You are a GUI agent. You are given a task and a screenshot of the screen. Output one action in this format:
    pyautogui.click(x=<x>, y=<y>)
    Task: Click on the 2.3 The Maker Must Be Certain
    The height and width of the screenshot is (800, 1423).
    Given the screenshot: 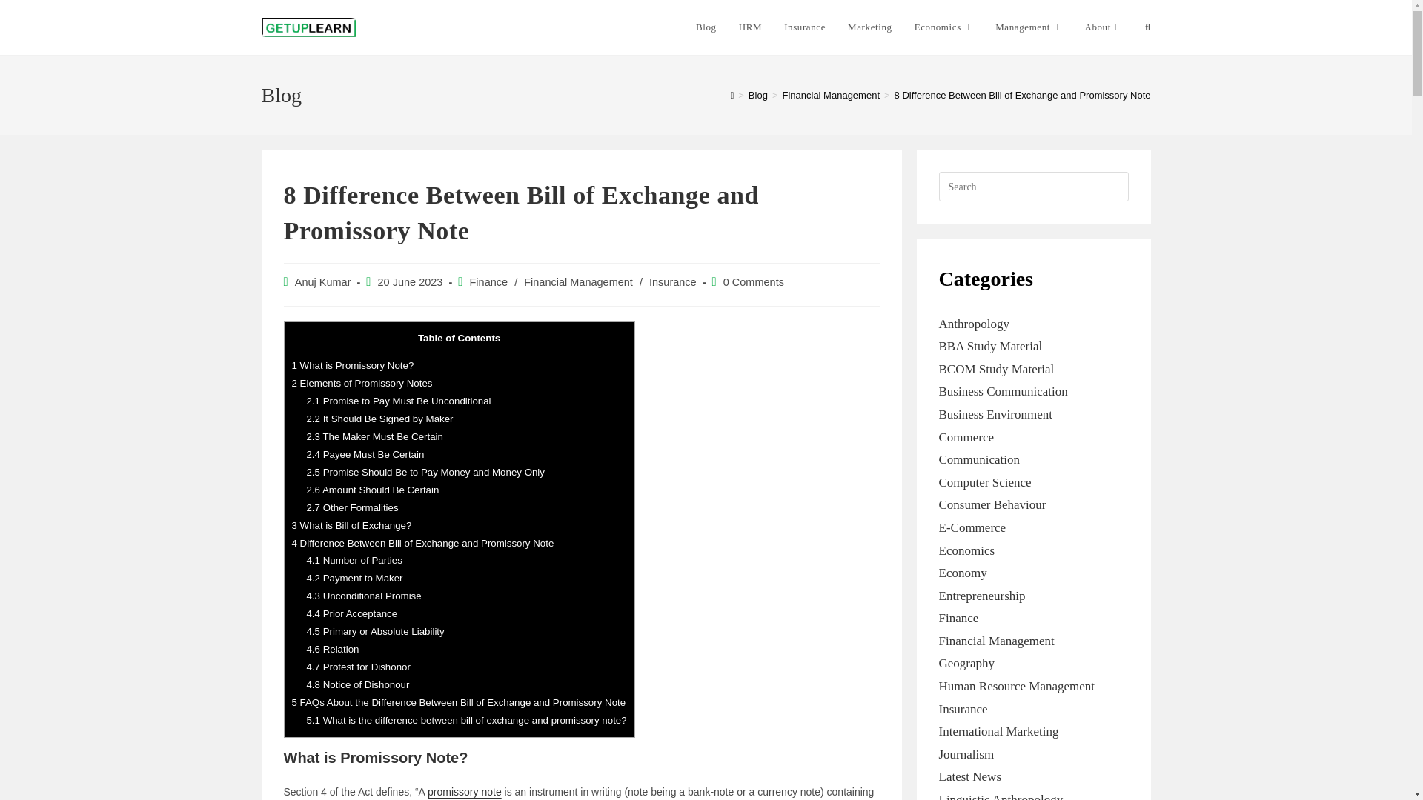 What is the action you would take?
    pyautogui.click(x=374, y=437)
    